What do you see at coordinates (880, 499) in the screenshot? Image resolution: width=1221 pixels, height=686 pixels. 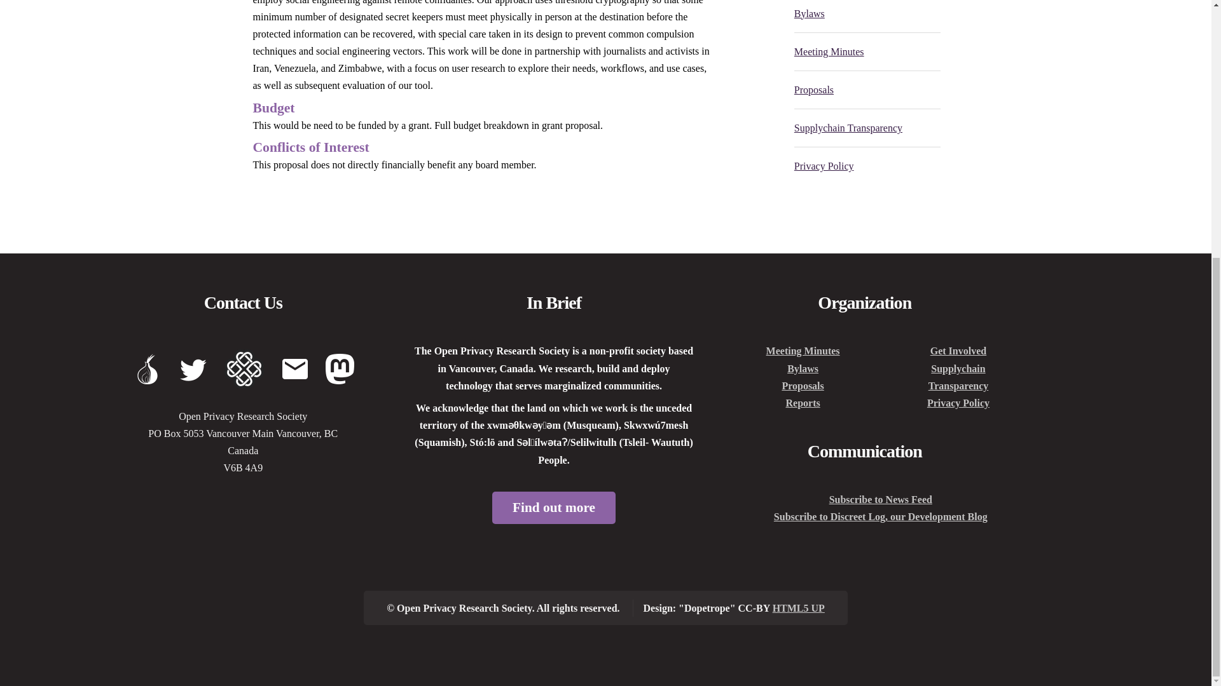 I see `Subscribe to News Feed` at bounding box center [880, 499].